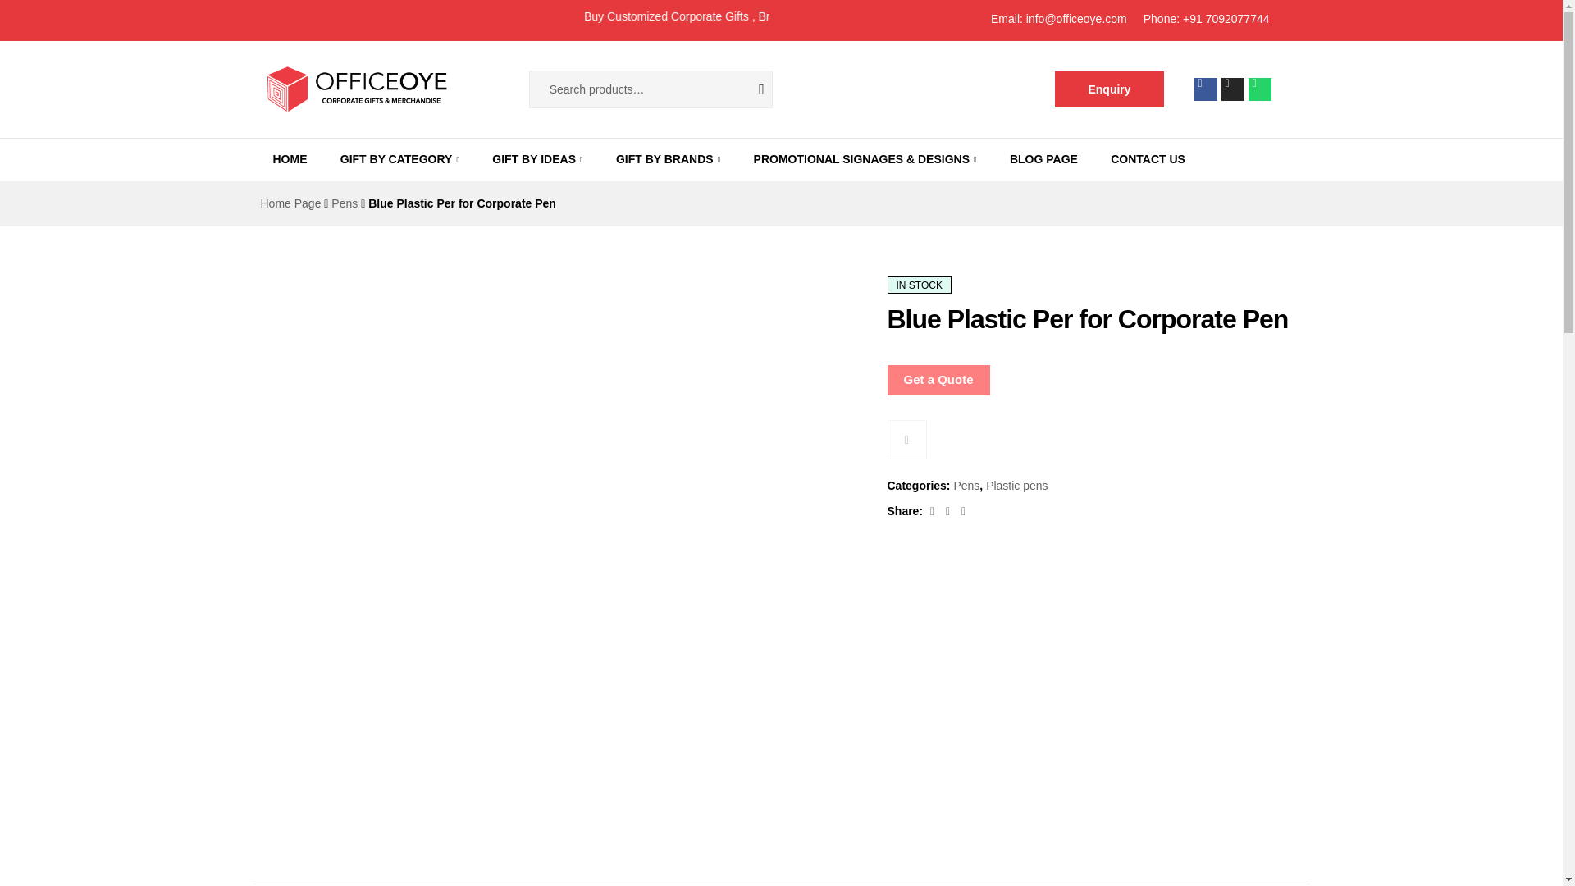  Describe the element at coordinates (934, 510) in the screenshot. I see `Share on facebook` at that location.